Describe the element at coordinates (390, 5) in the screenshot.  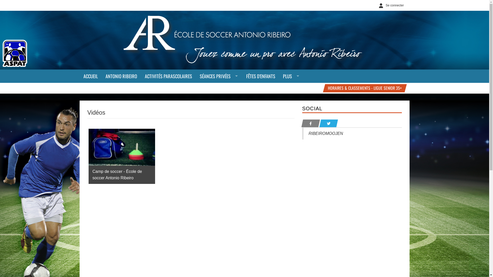
I see `Se connecter` at that location.